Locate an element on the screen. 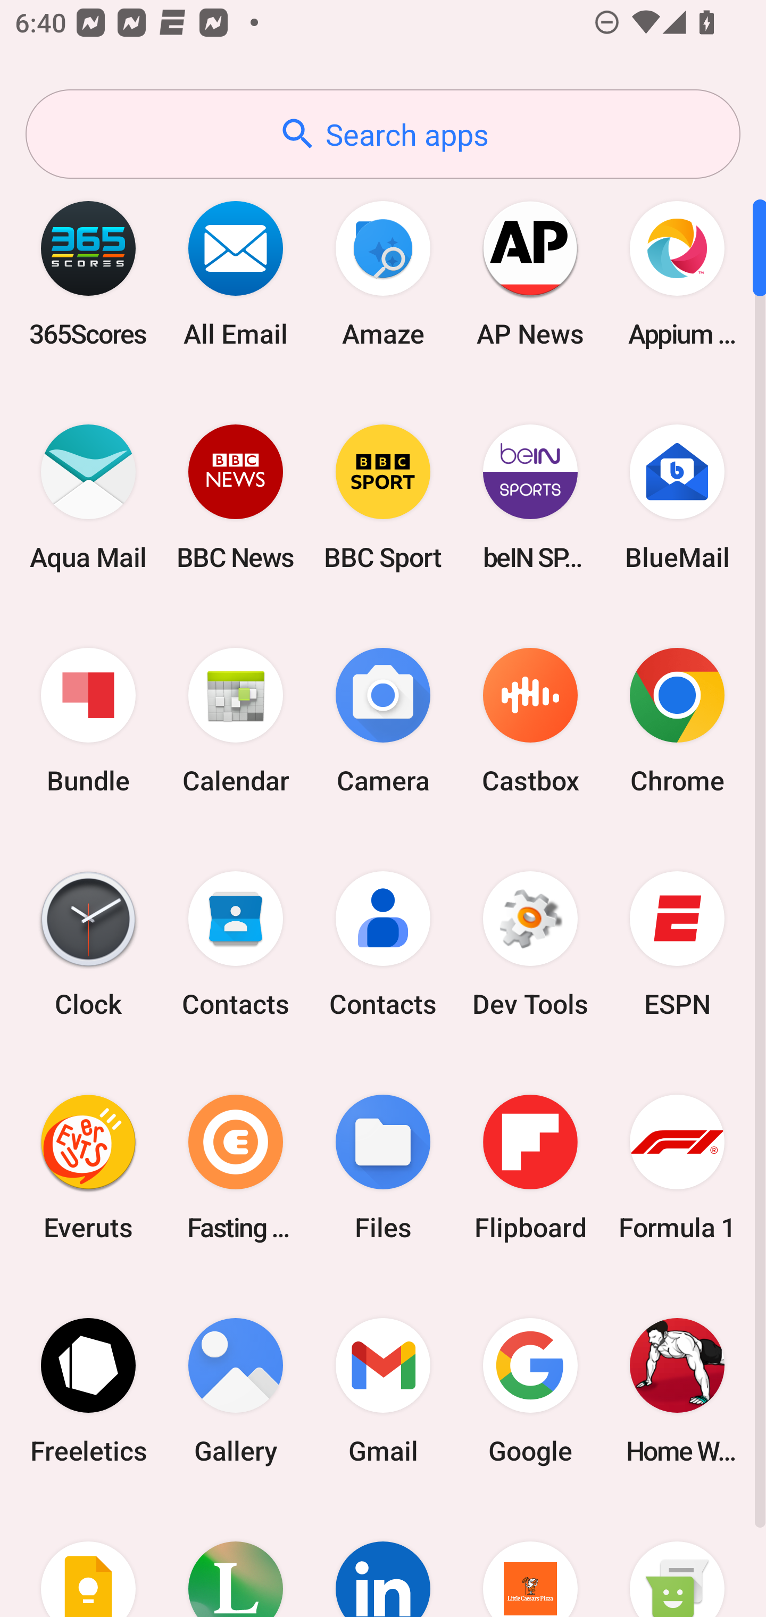  Flipboard is located at coordinates (530, 1167).